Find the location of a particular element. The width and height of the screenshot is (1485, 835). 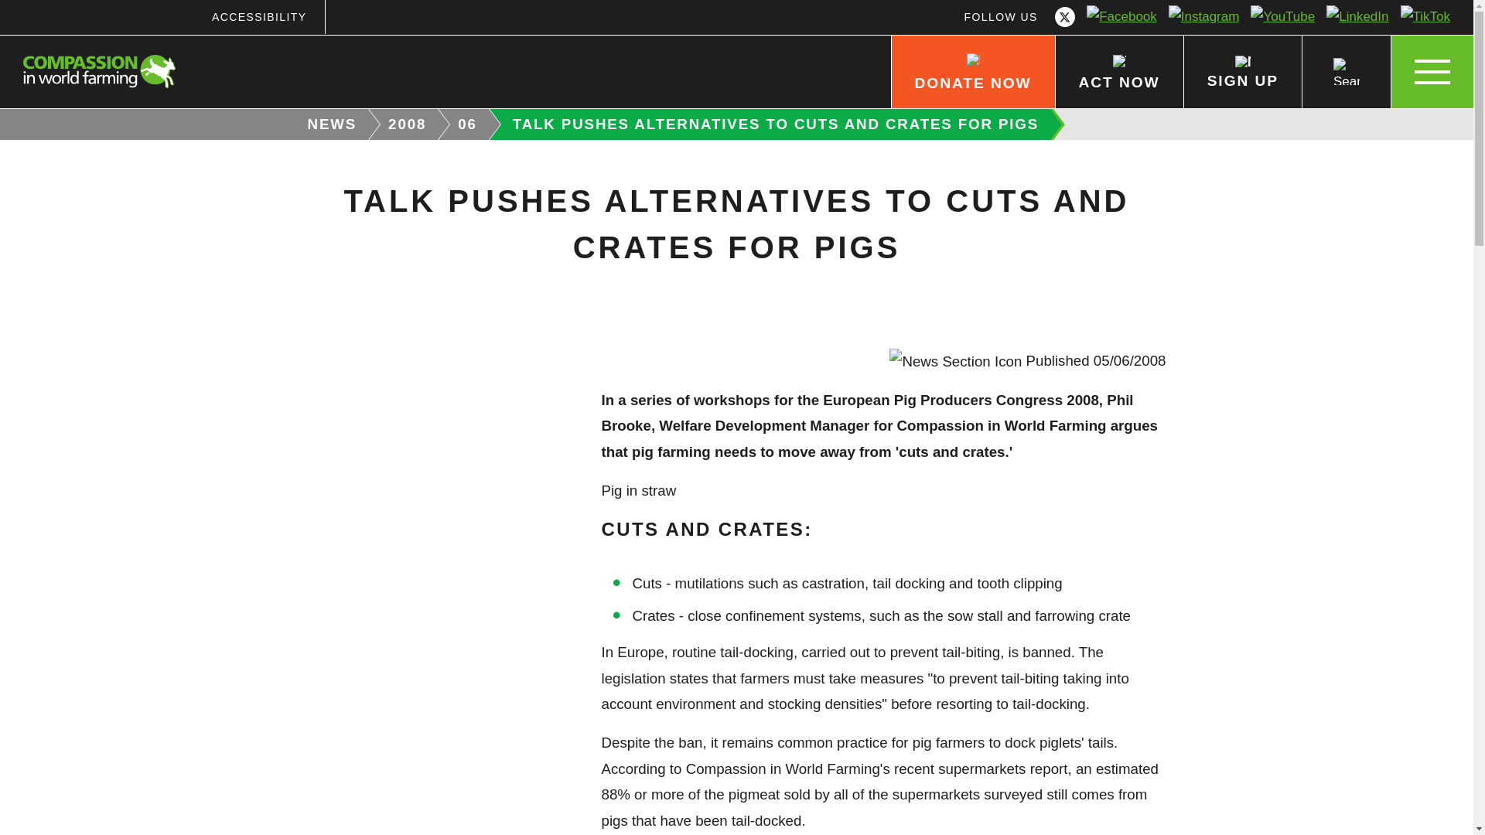

YouTube is located at coordinates (1283, 17).